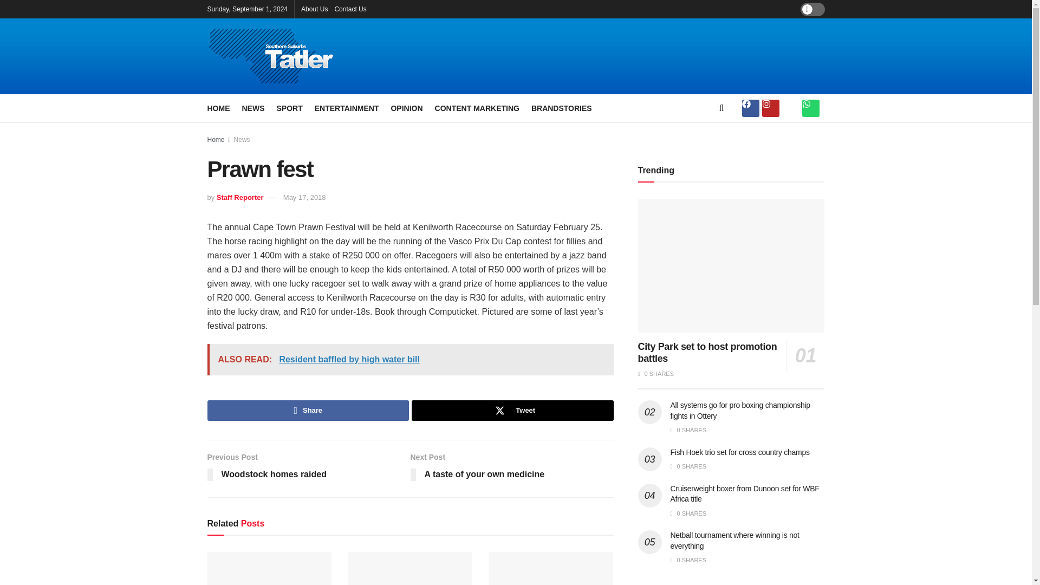  What do you see at coordinates (410, 360) in the screenshot?
I see `ALSO READ:   Resident baffled by high water bill` at bounding box center [410, 360].